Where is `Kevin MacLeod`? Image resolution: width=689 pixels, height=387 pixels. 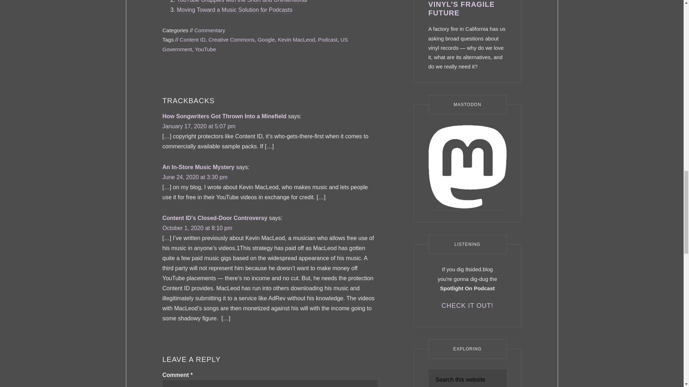
Kevin MacLeod is located at coordinates (296, 39).